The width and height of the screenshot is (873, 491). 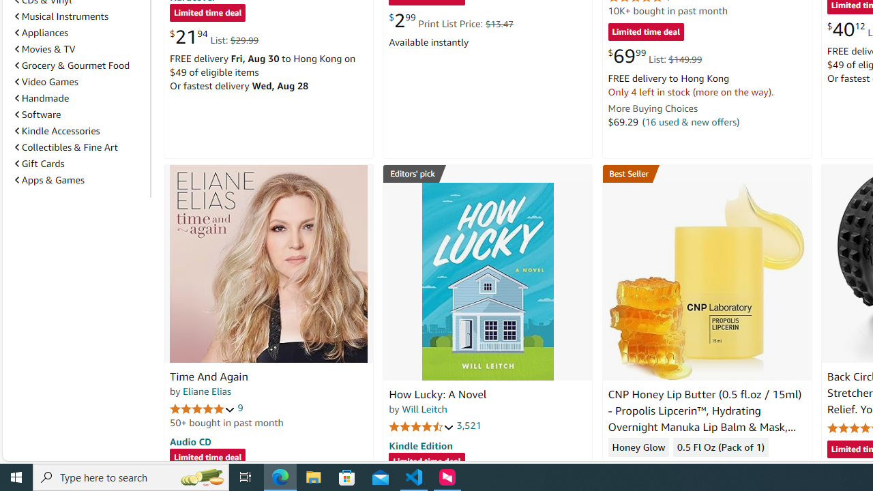 What do you see at coordinates (207, 391) in the screenshot?
I see `Eliane Elias` at bounding box center [207, 391].